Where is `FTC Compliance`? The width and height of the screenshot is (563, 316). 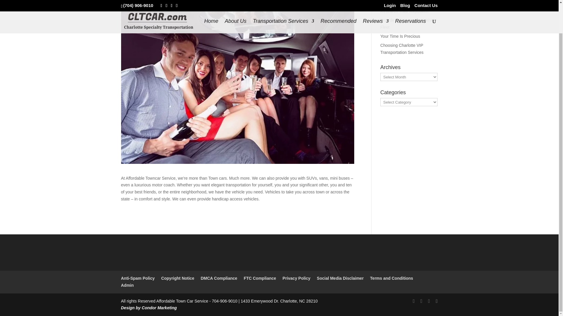 FTC Compliance is located at coordinates (260, 278).